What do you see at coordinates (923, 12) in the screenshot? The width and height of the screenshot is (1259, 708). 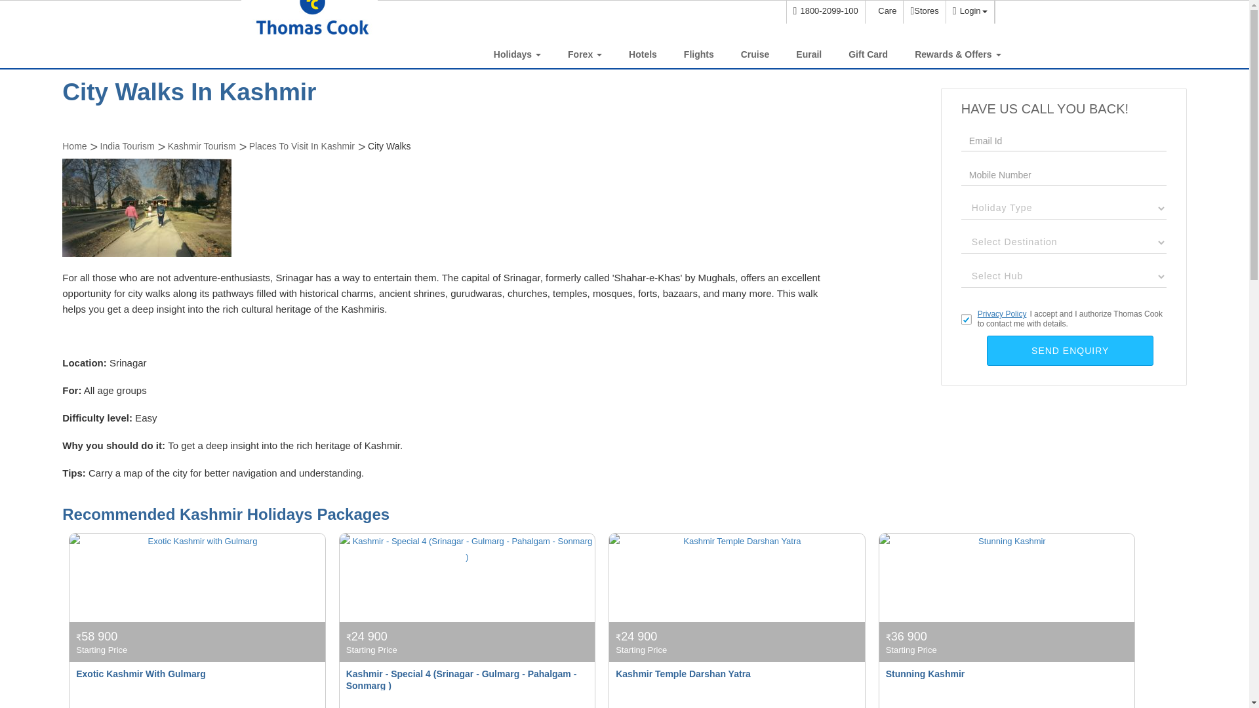 I see `Stores` at bounding box center [923, 12].